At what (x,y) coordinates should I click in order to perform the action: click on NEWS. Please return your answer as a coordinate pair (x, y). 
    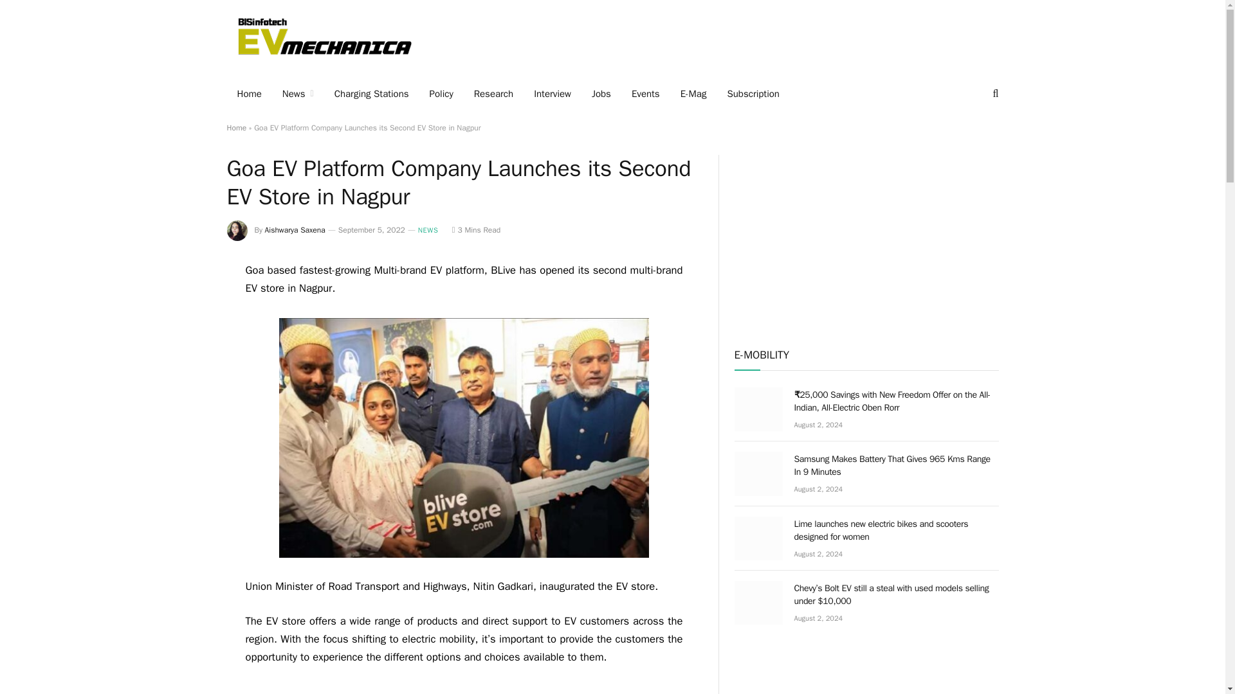
    Looking at the image, I should click on (428, 230).